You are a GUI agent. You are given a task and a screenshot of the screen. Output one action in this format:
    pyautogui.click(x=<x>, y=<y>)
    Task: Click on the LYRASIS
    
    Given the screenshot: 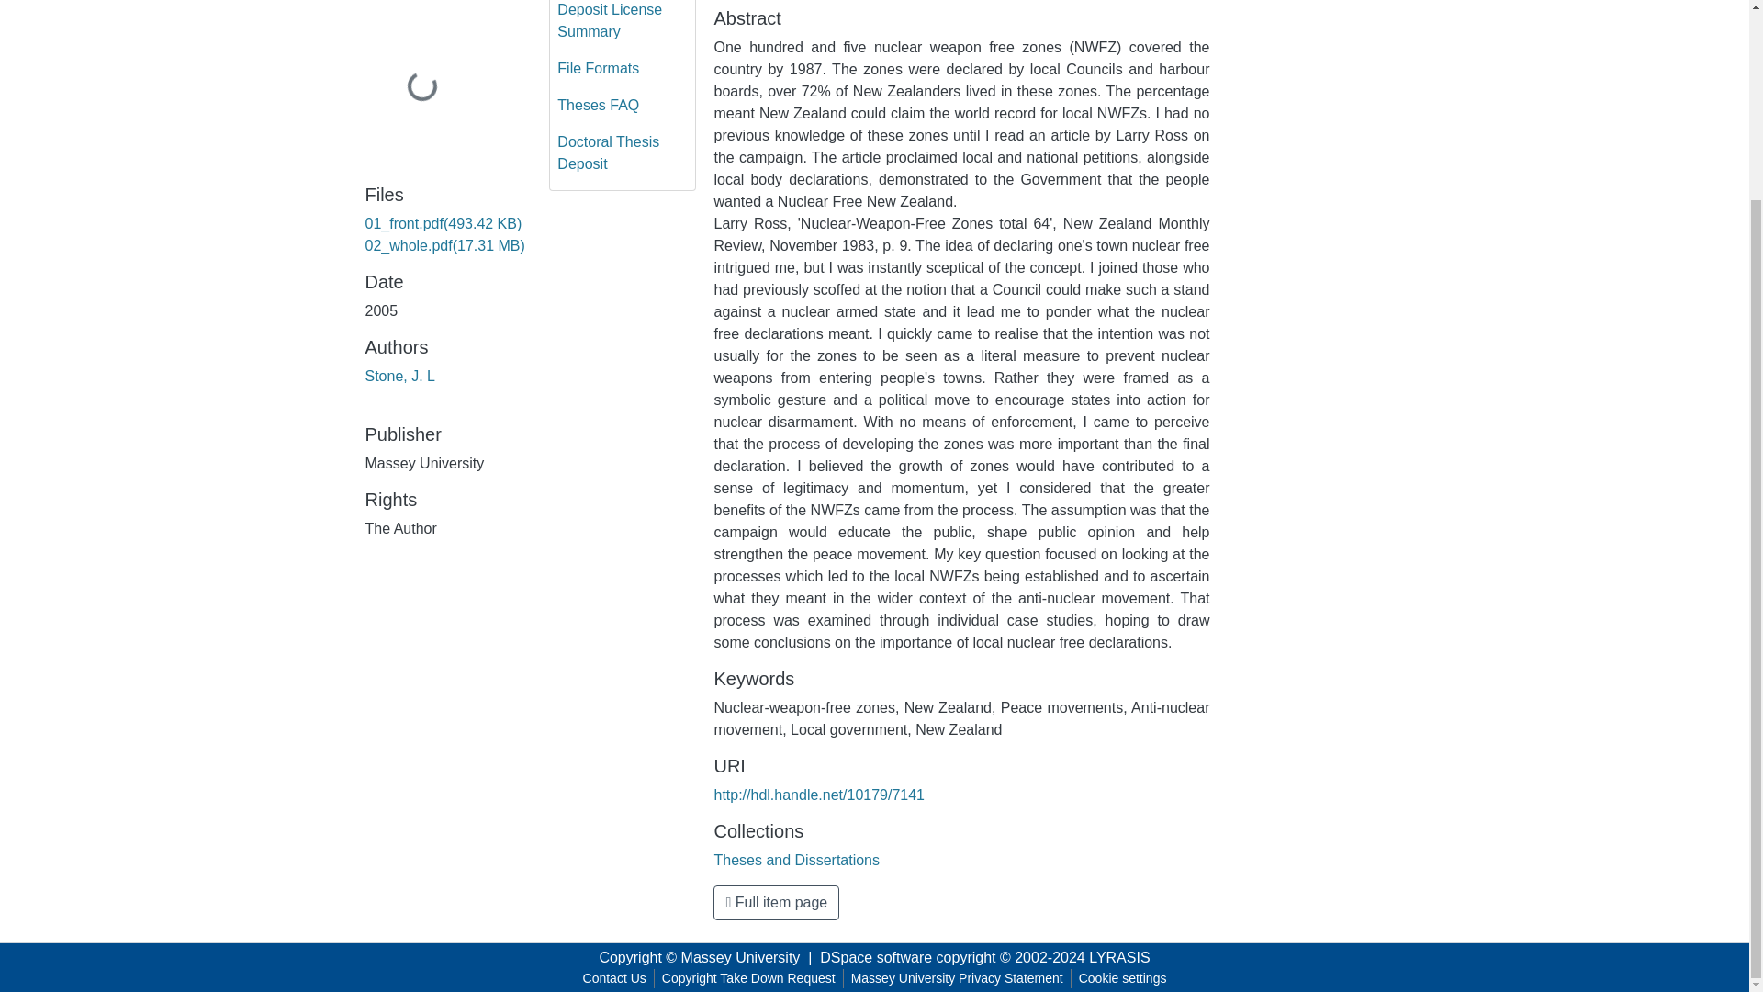 What is the action you would take?
    pyautogui.click(x=1118, y=957)
    